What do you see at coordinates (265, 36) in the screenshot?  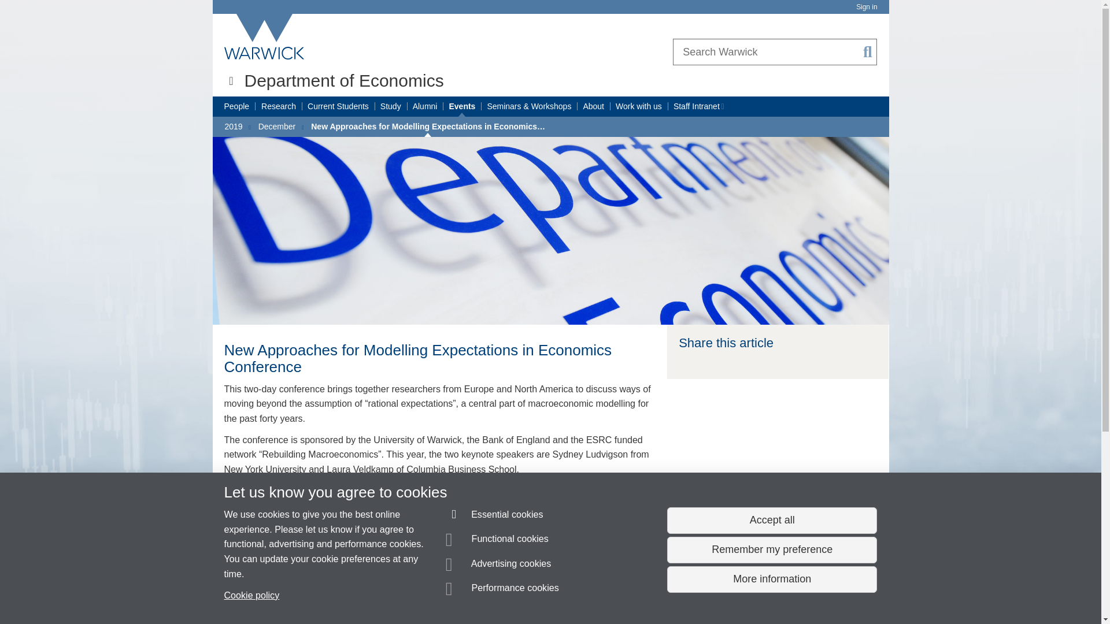 I see `University of Warwick homepage` at bounding box center [265, 36].